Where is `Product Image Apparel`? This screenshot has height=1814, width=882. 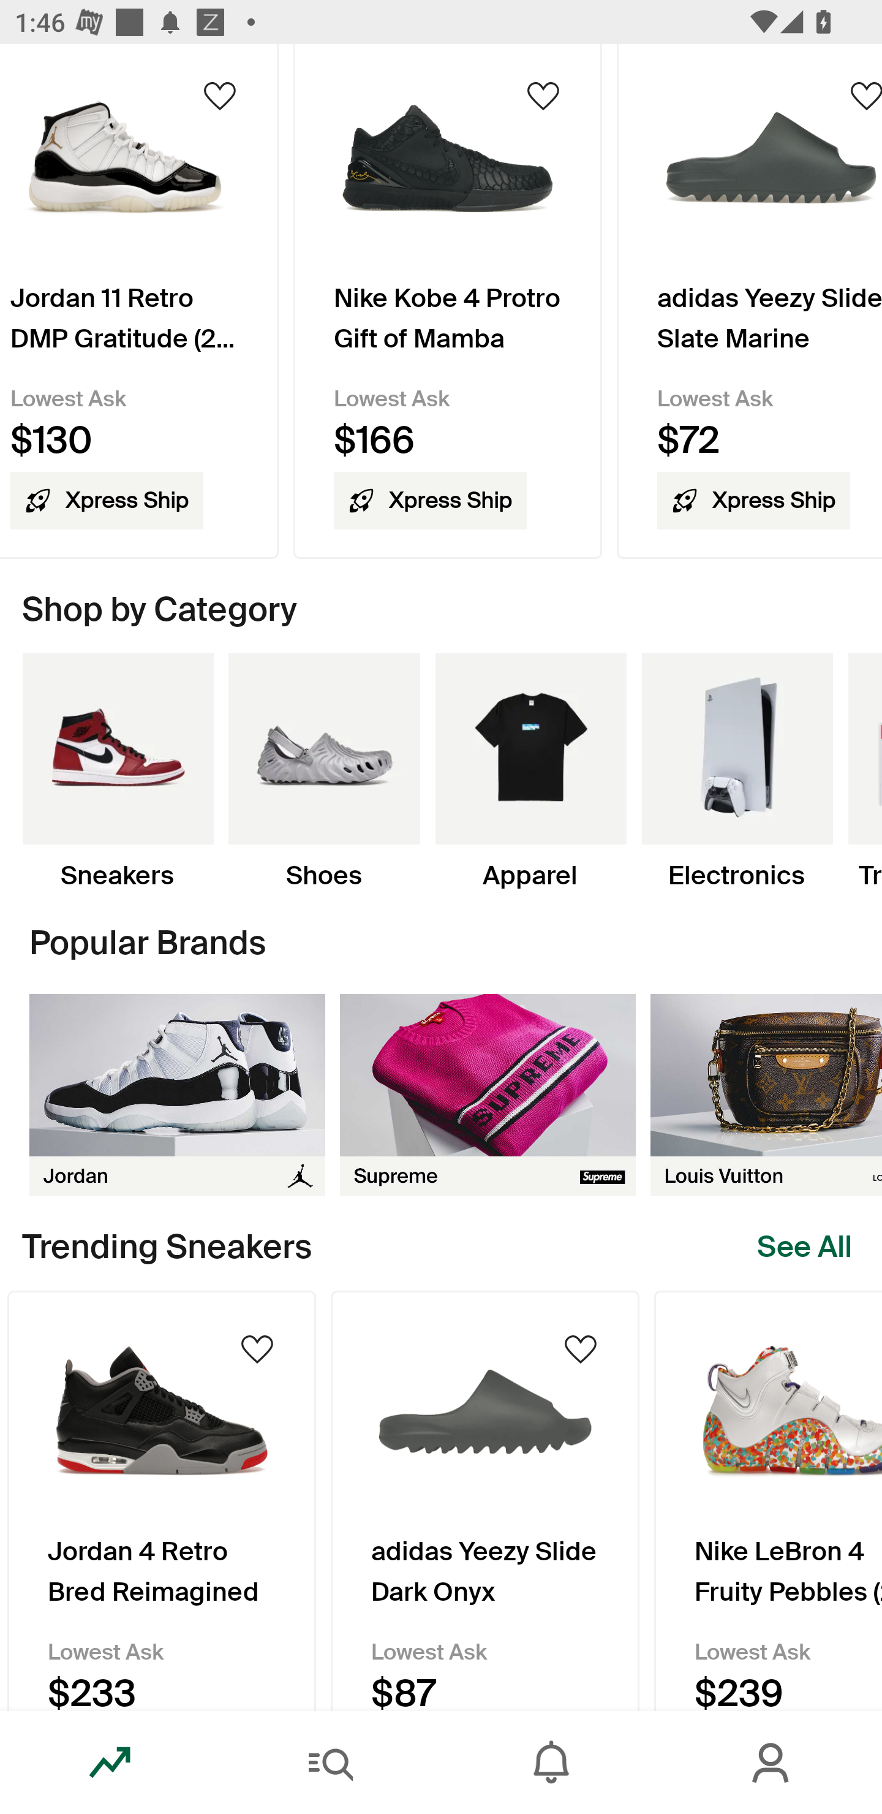
Product Image Apparel is located at coordinates (530, 772).